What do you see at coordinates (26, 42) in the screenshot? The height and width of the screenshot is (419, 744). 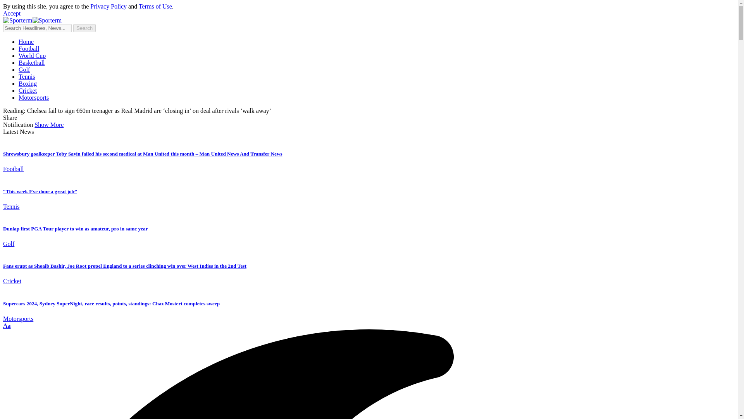 I see `Home` at bounding box center [26, 42].